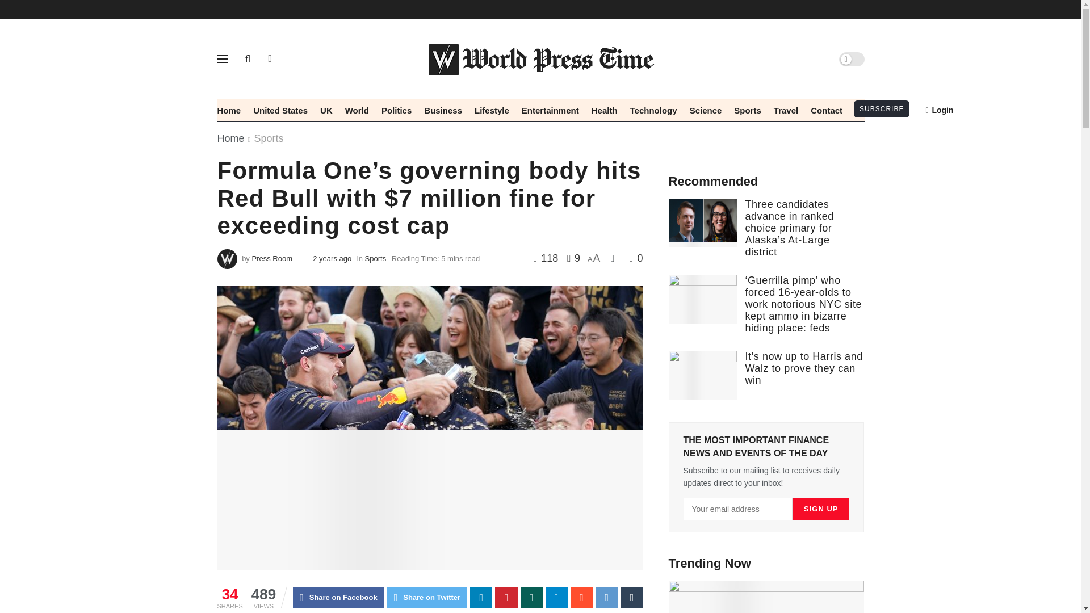  Describe the element at coordinates (786, 110) in the screenshot. I see `Travel` at that location.